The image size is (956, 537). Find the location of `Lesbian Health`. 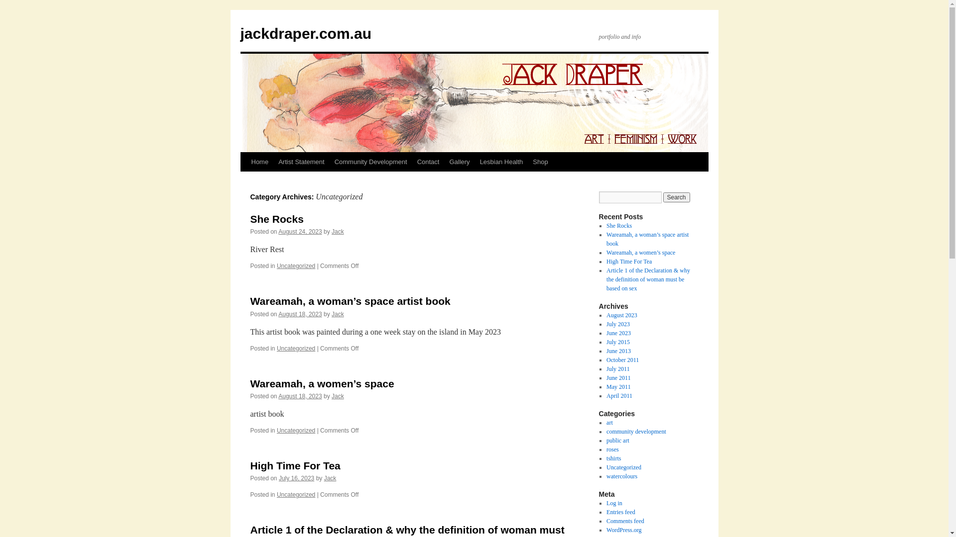

Lesbian Health is located at coordinates (502, 162).